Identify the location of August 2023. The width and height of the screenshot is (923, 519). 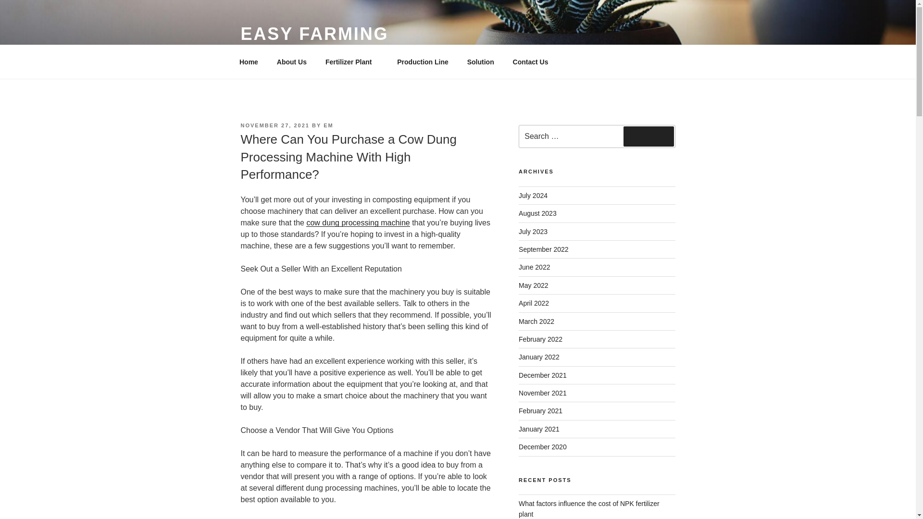
(537, 213).